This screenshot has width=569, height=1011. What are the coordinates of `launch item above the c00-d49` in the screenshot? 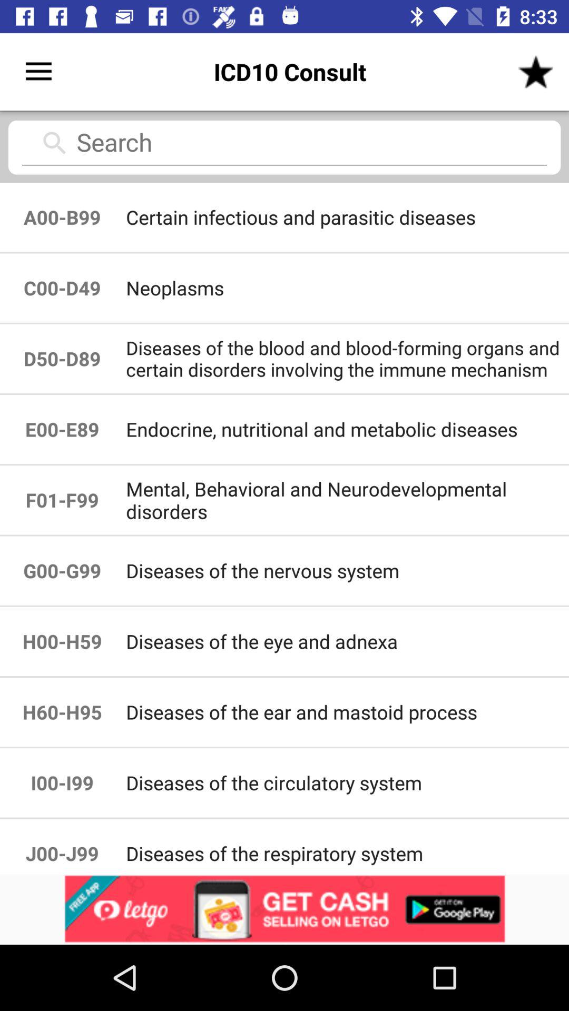 It's located at (62, 217).